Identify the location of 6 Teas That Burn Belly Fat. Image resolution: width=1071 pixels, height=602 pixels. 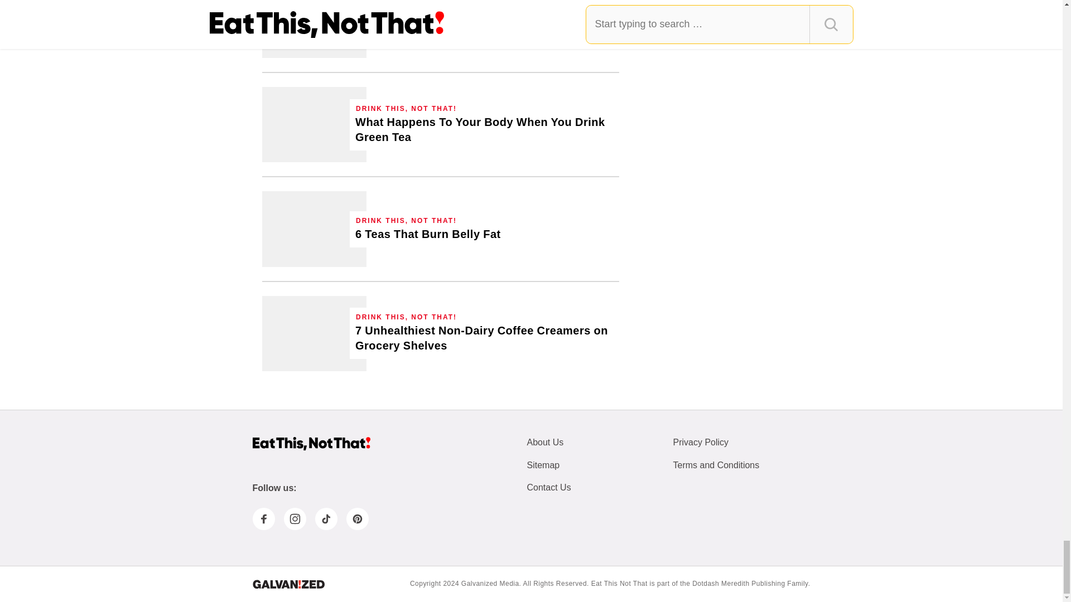
(314, 229).